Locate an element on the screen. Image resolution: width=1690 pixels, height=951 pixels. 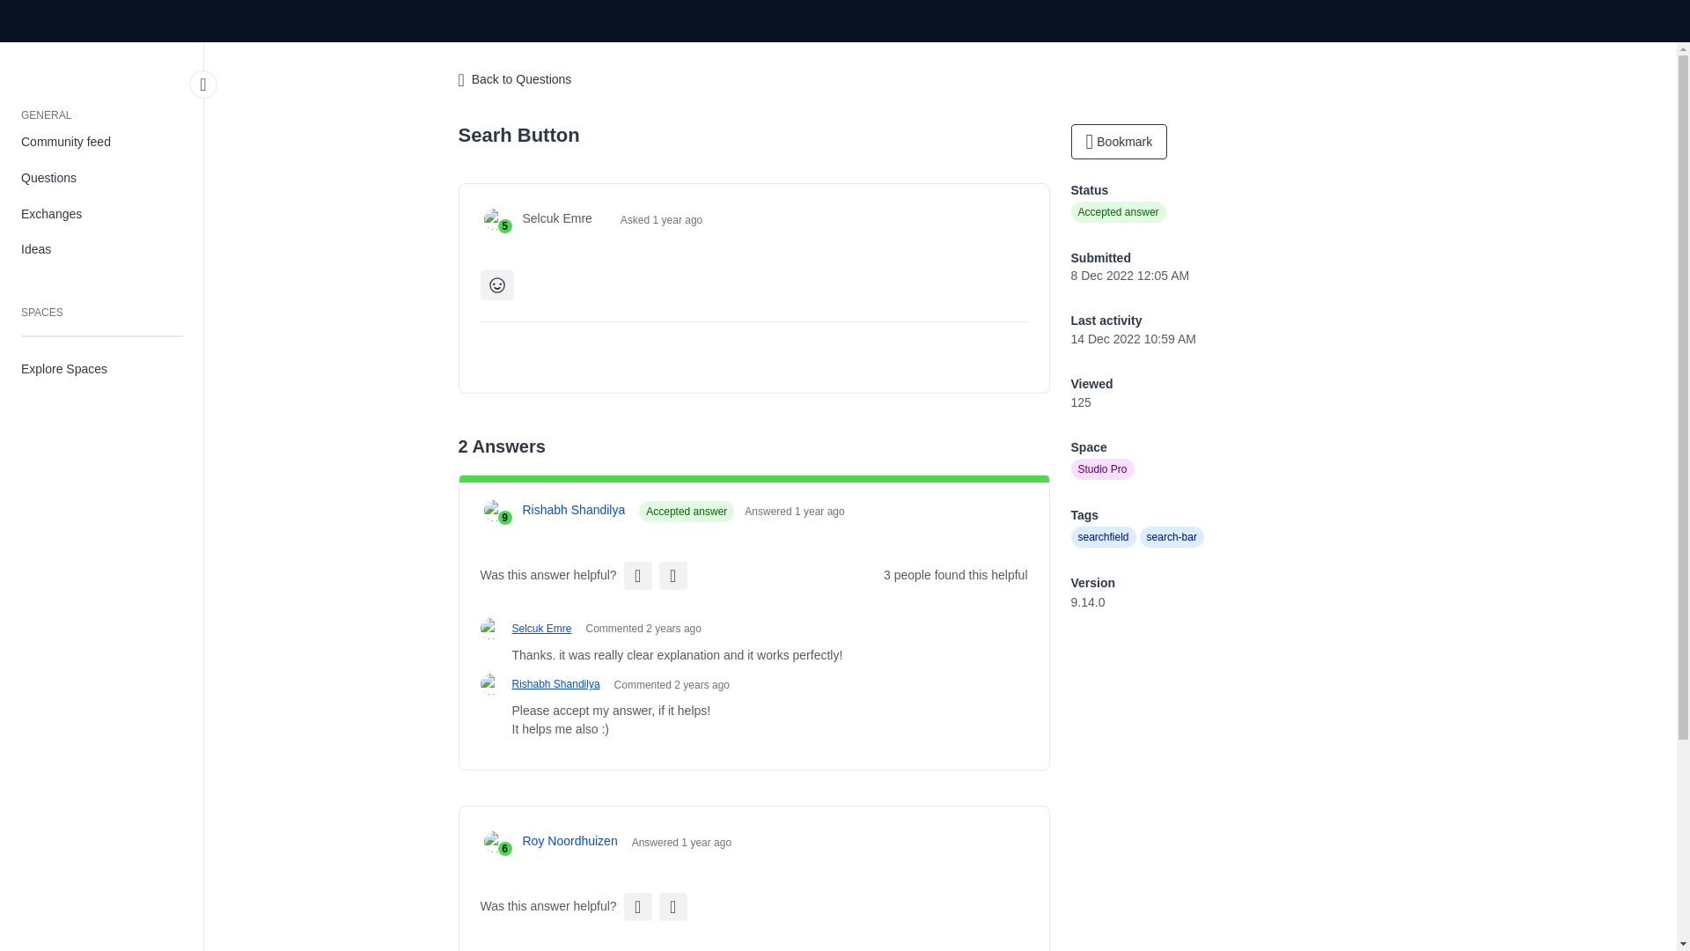
Roy Noordhuizen is located at coordinates (570, 841).